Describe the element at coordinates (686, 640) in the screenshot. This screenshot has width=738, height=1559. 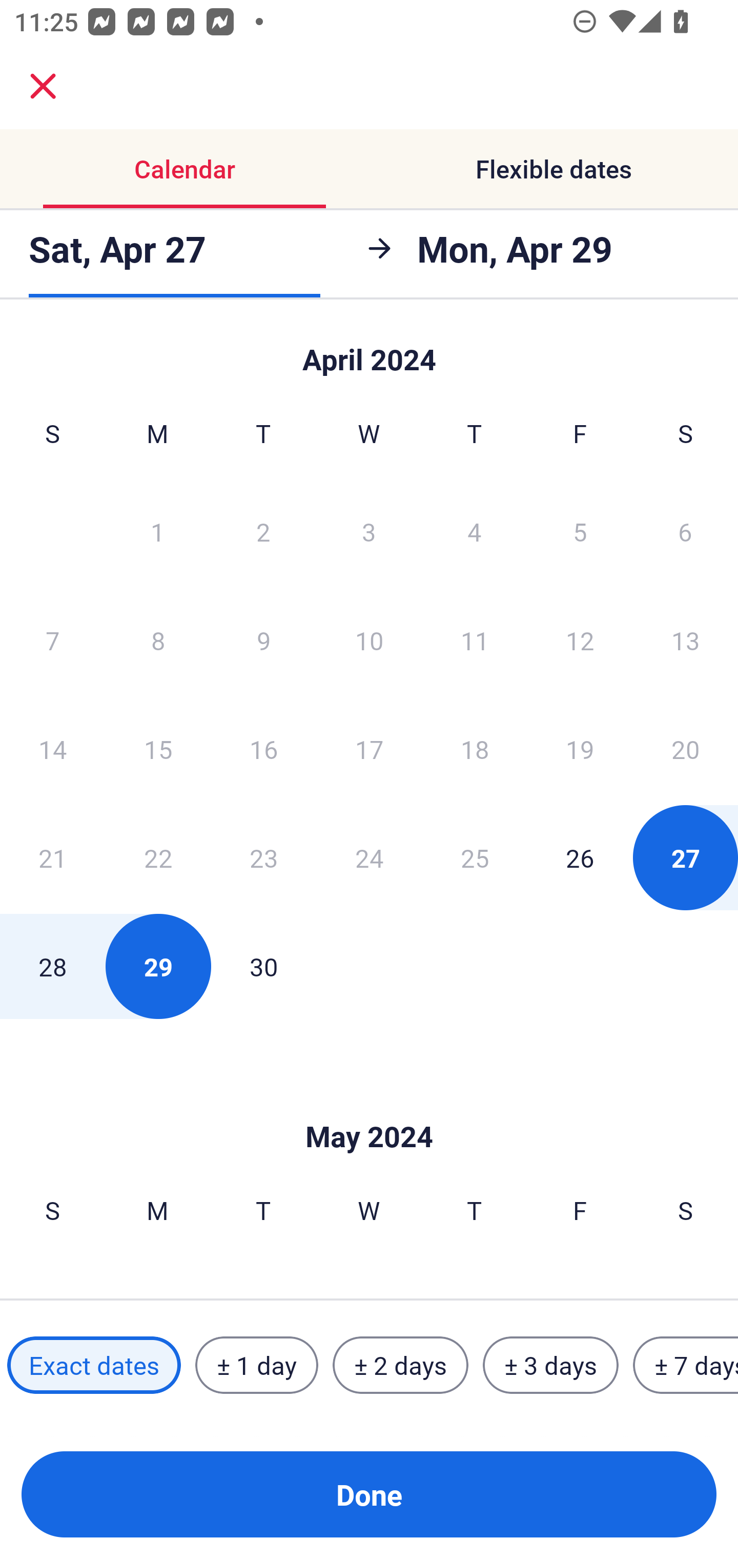
I see `13 Saturday, April 13, 2024` at that location.